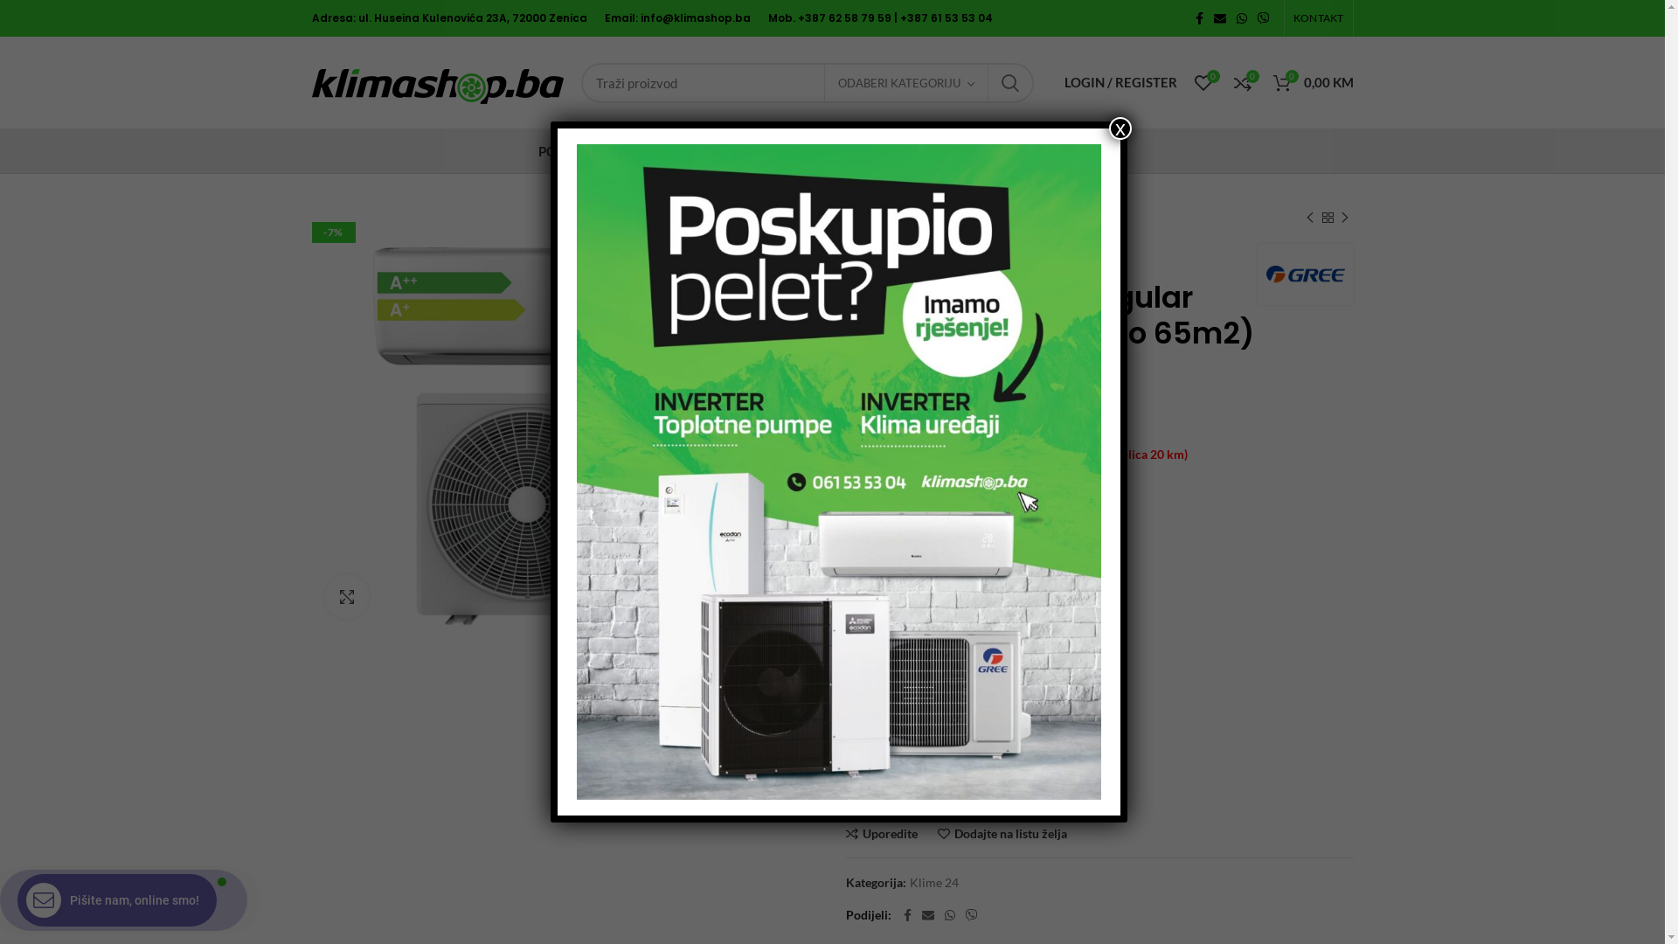  What do you see at coordinates (927, 915) in the screenshot?
I see `Email` at bounding box center [927, 915].